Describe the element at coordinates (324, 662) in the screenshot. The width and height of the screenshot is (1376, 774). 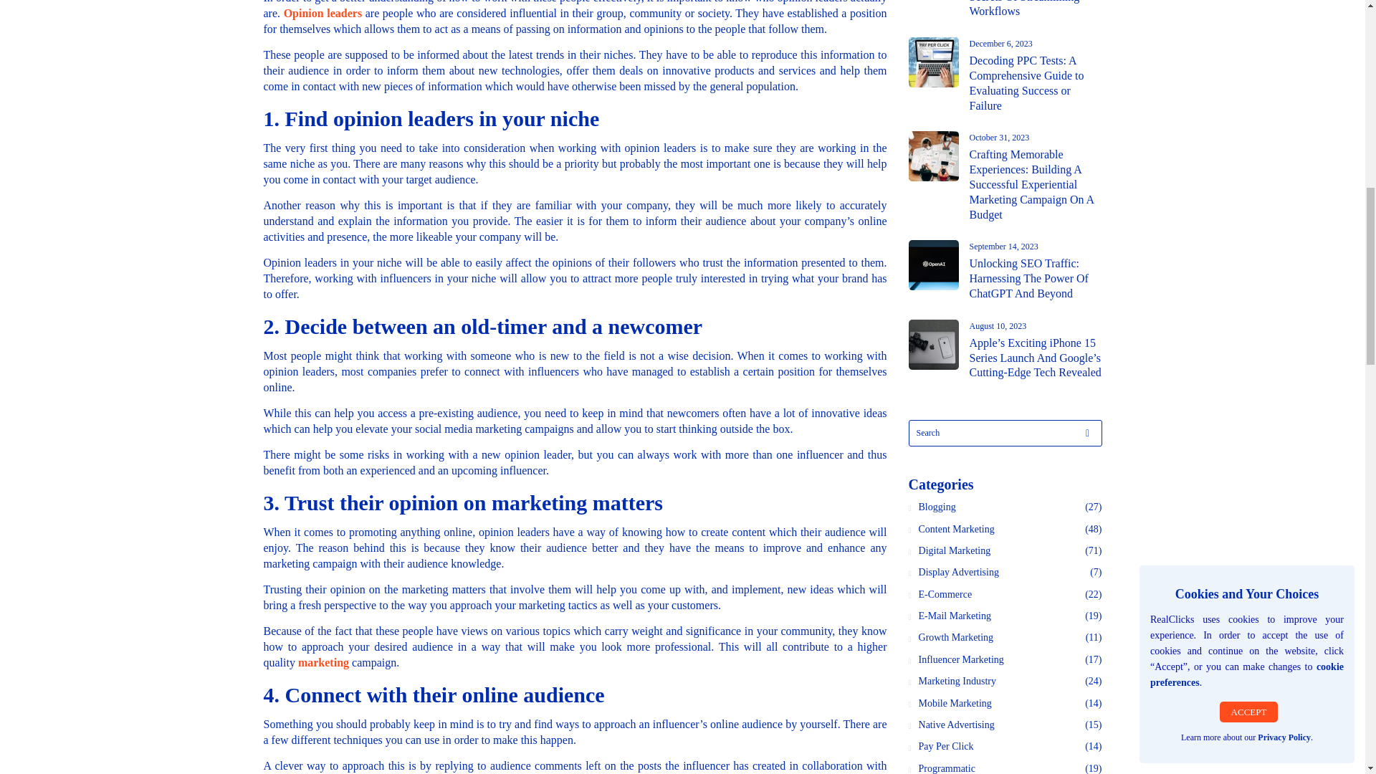
I see `marketing` at that location.